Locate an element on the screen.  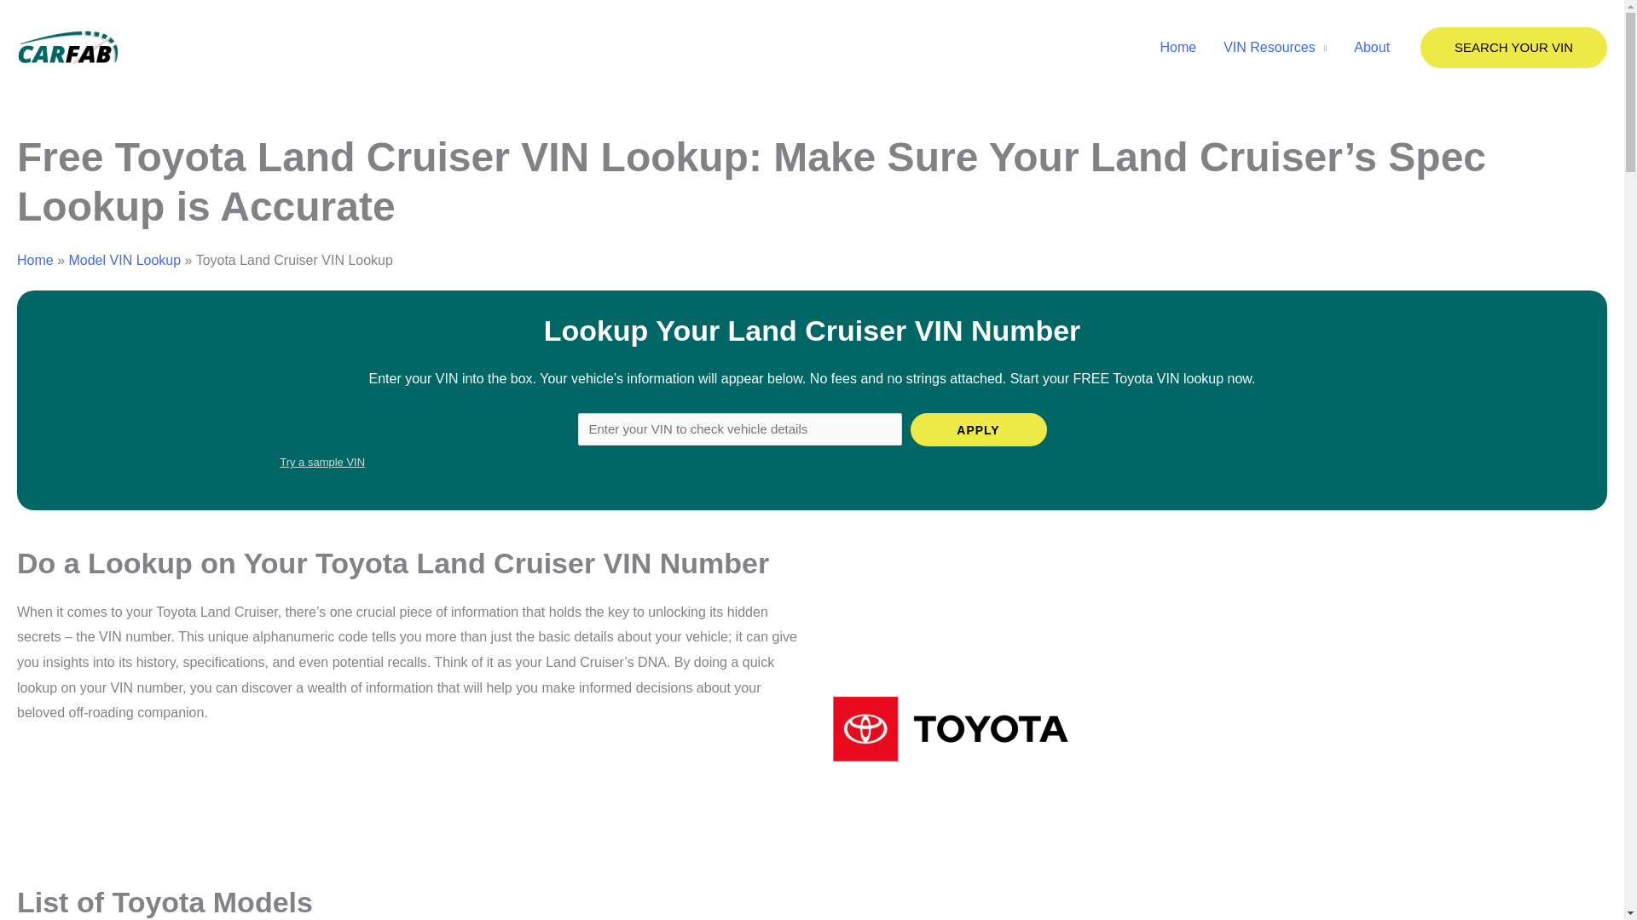
APPLY is located at coordinates (979, 429).